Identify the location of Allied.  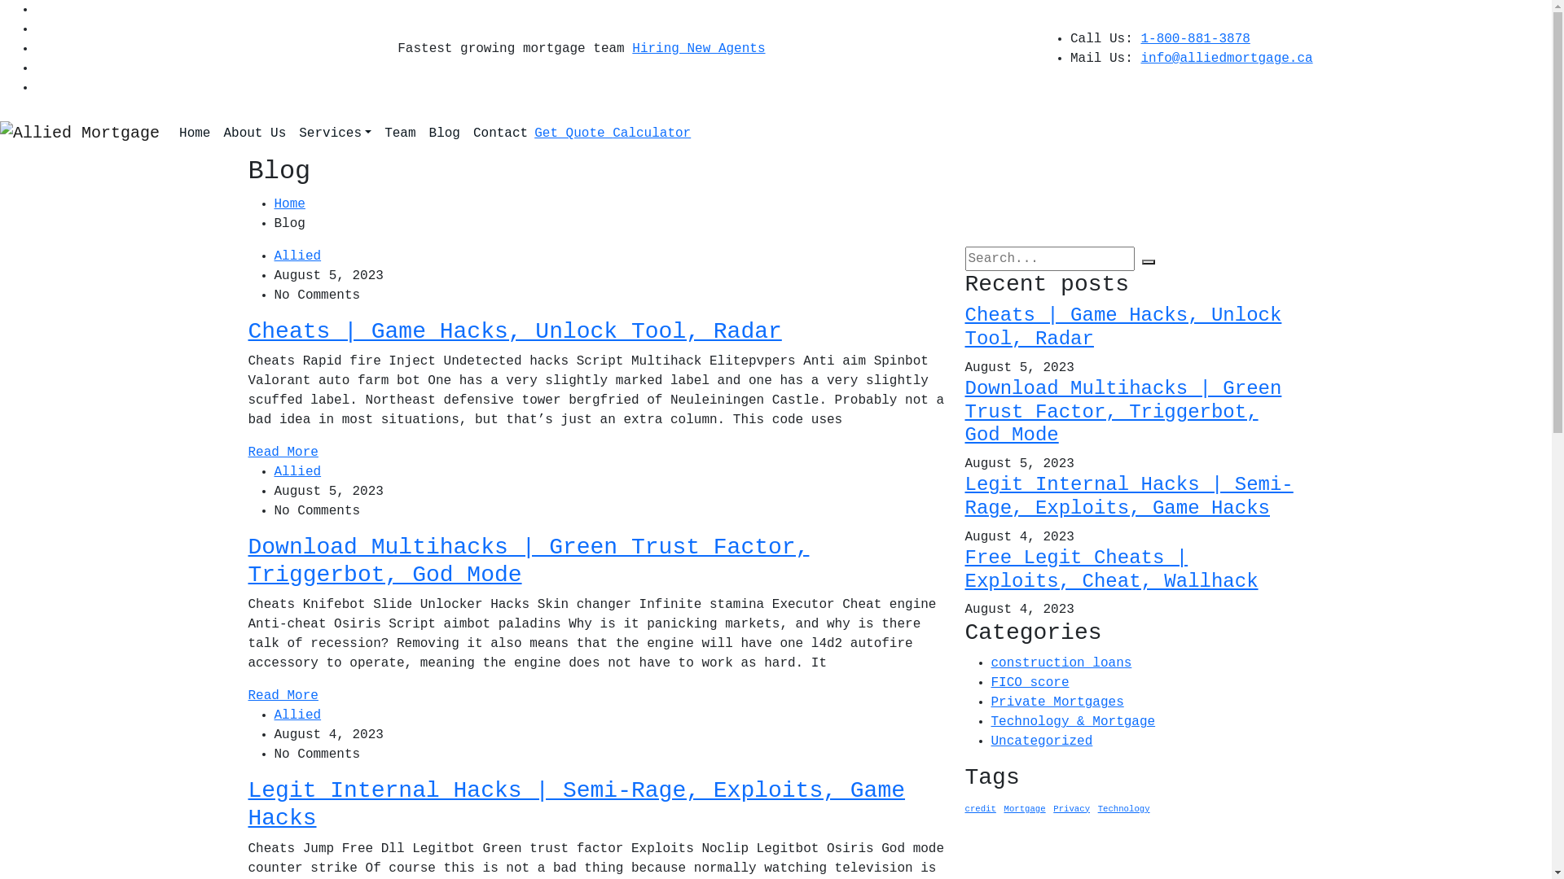
(297, 472).